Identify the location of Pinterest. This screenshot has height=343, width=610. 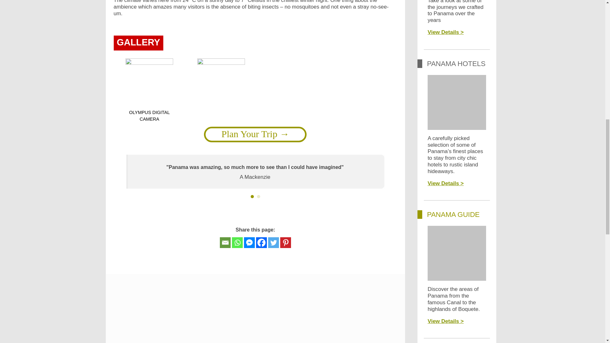
(285, 243).